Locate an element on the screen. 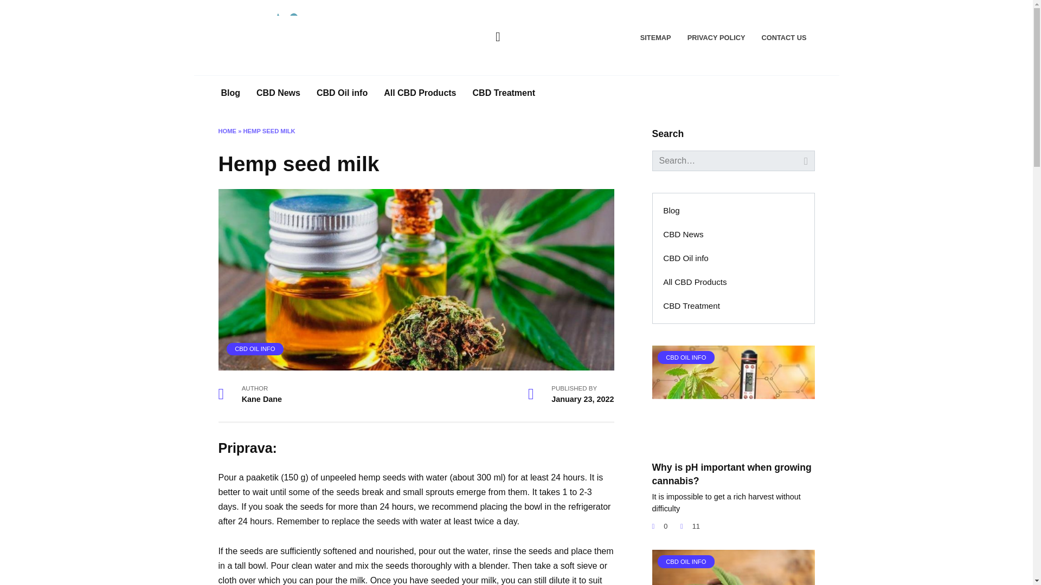 The width and height of the screenshot is (1041, 585). CBD OIL INFO is located at coordinates (255, 349).